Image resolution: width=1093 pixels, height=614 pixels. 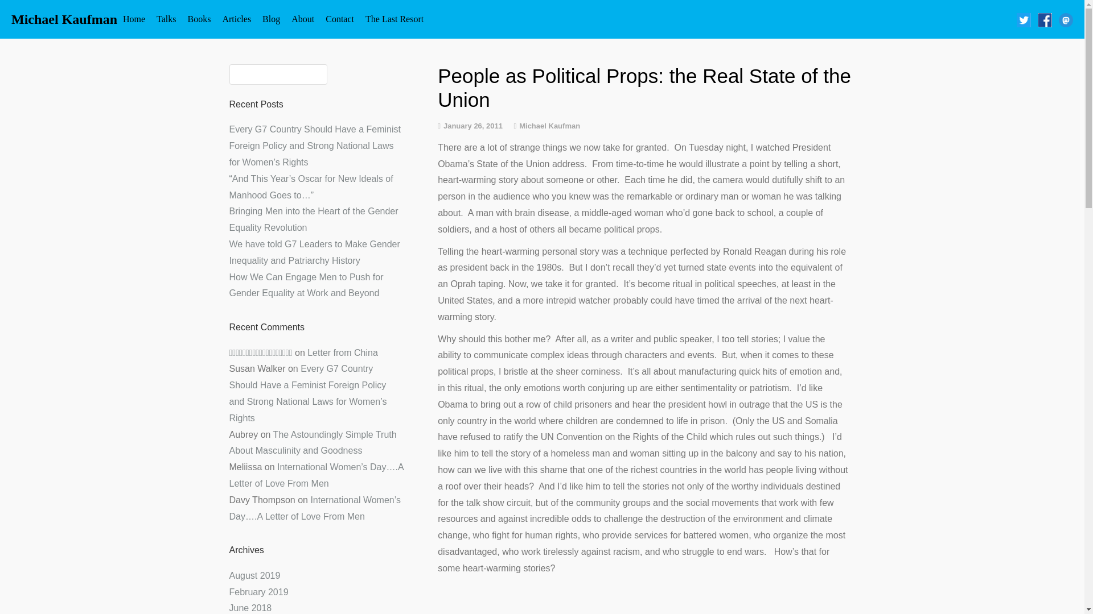 What do you see at coordinates (278, 74) in the screenshot?
I see `Search for:` at bounding box center [278, 74].